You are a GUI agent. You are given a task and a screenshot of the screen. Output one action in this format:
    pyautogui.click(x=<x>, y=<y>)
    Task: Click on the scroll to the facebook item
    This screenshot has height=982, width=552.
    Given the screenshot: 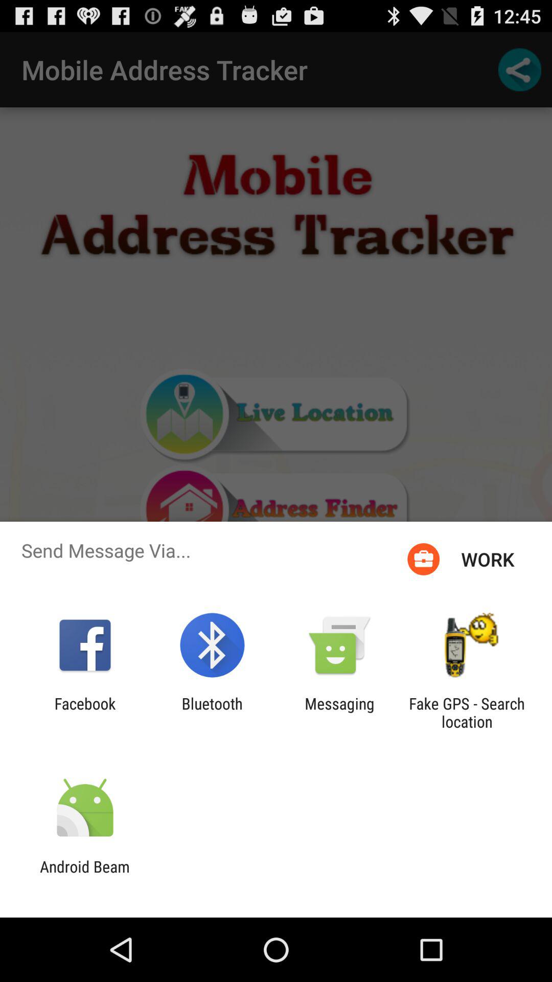 What is the action you would take?
    pyautogui.click(x=85, y=712)
    